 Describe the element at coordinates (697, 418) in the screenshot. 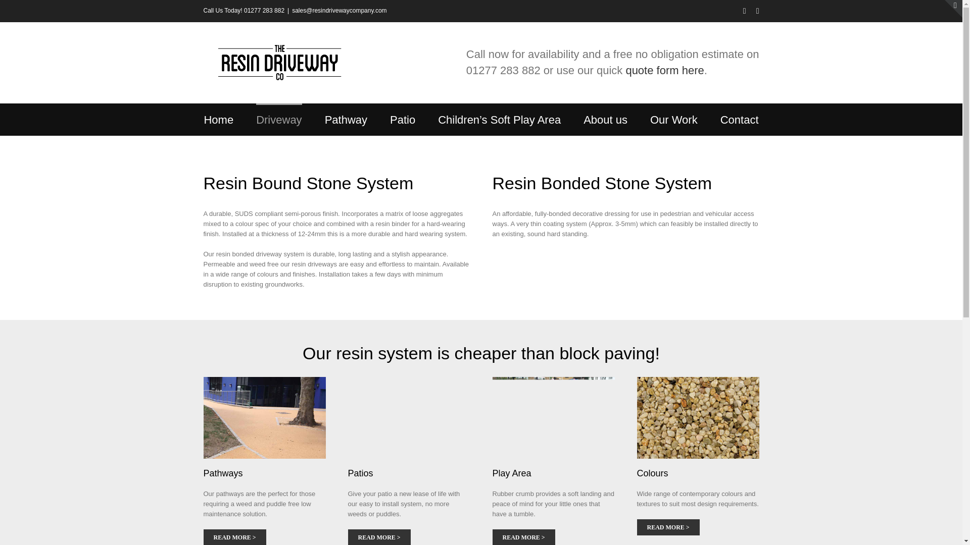

I see `resin-broacast` at that location.